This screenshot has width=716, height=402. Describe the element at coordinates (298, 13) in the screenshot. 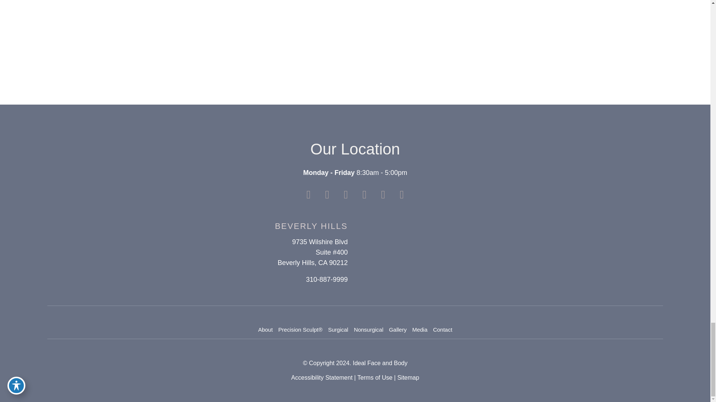

I see `precisionsculpt logo` at that location.